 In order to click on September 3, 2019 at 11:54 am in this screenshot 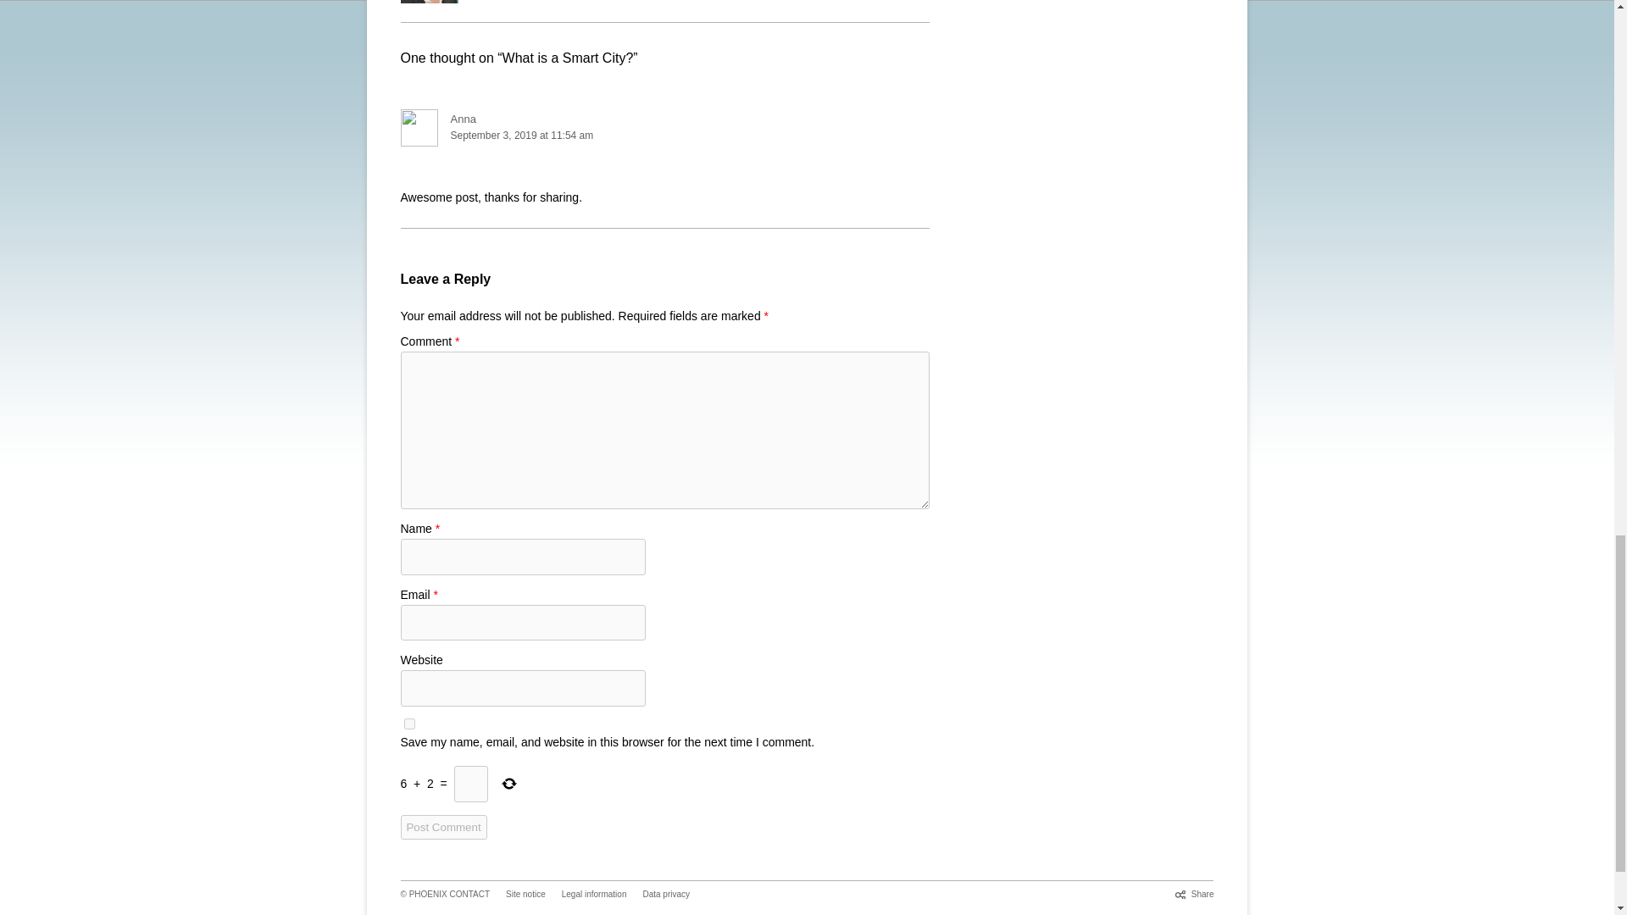, I will do `click(664, 136)`.